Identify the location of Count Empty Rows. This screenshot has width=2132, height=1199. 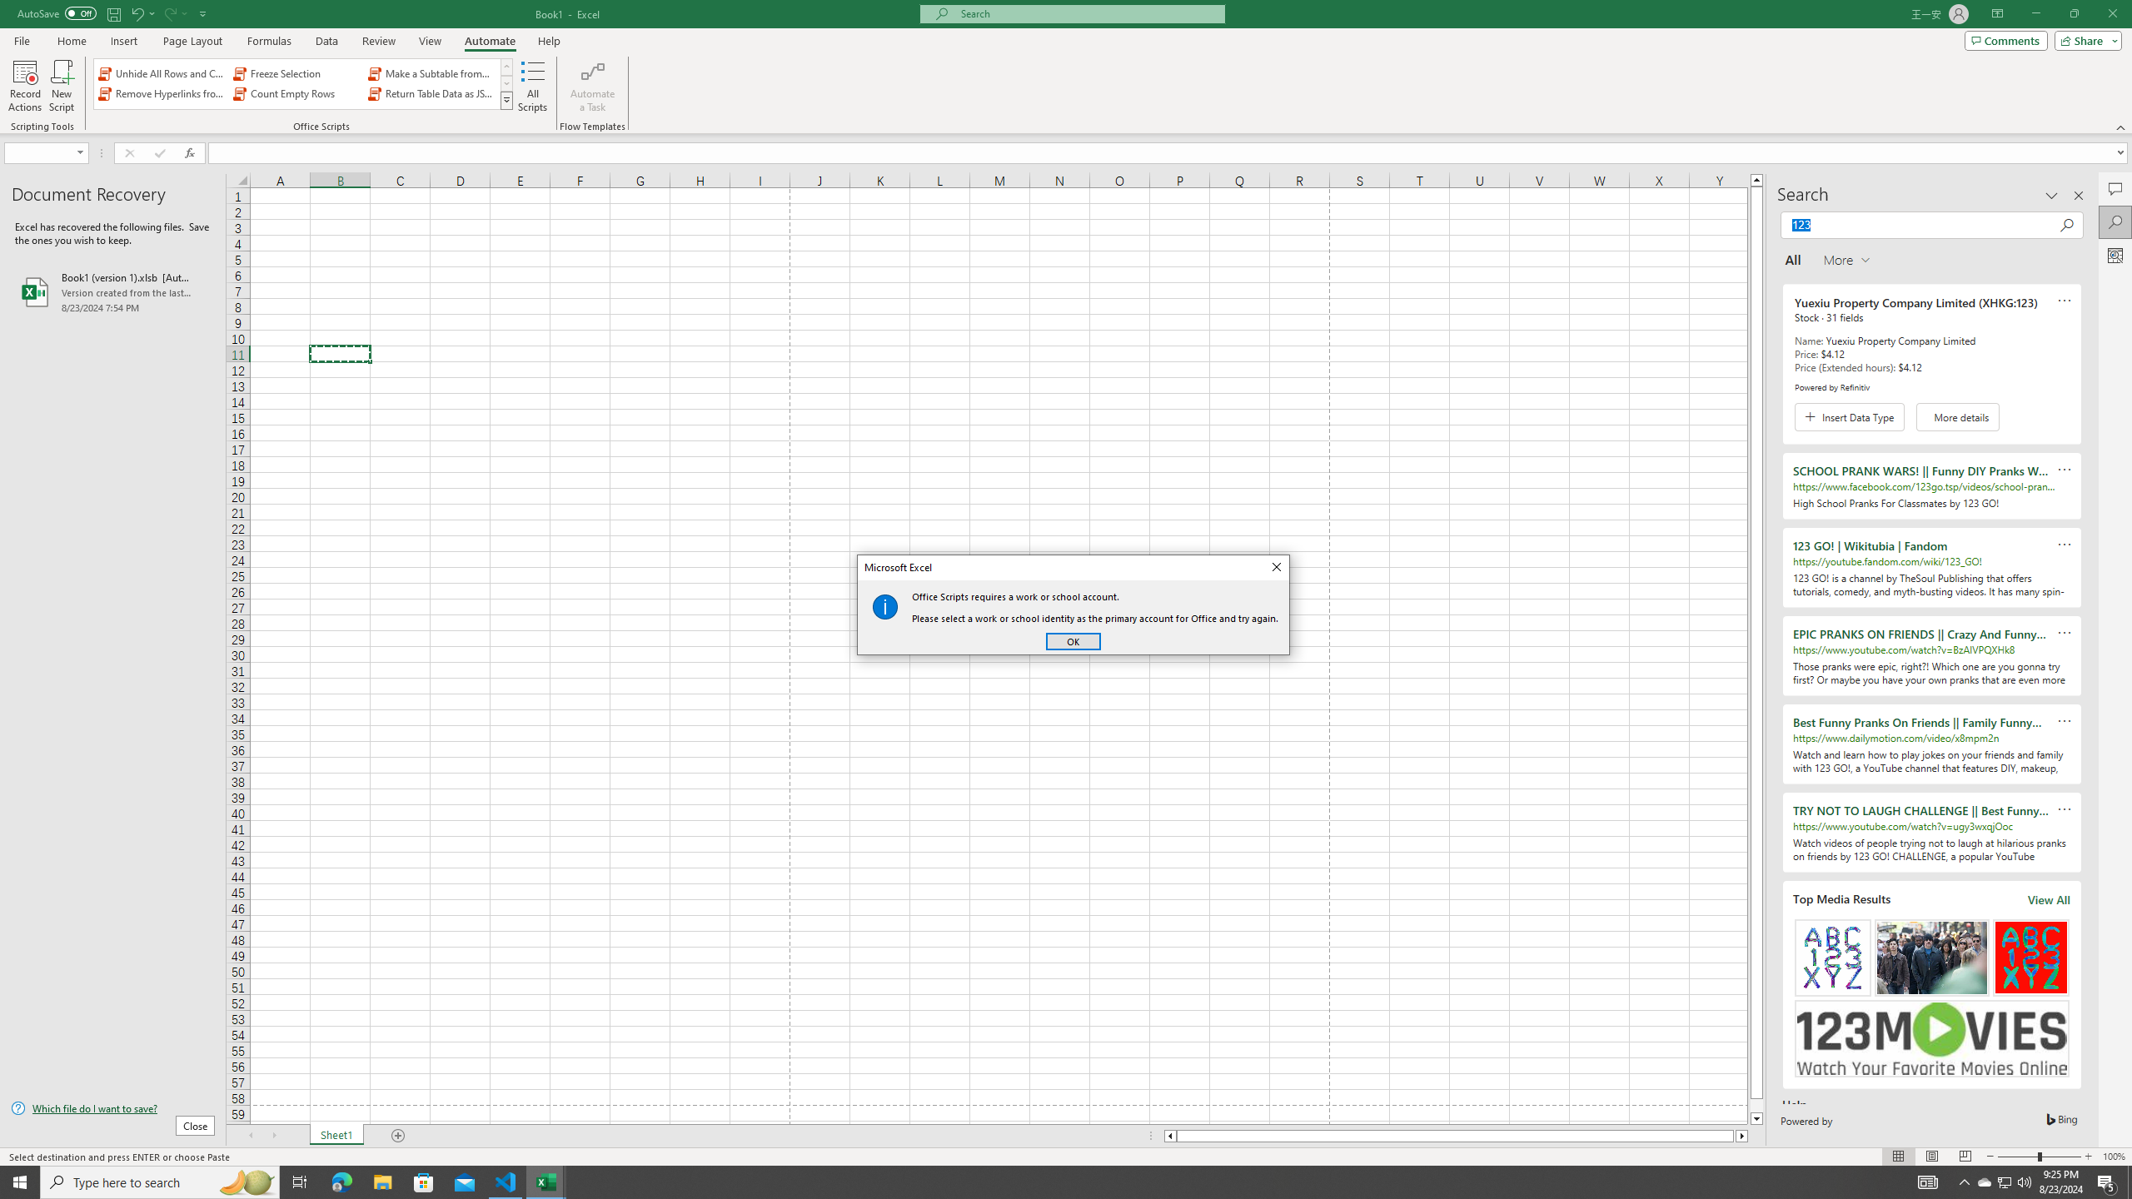
(2004, 1182).